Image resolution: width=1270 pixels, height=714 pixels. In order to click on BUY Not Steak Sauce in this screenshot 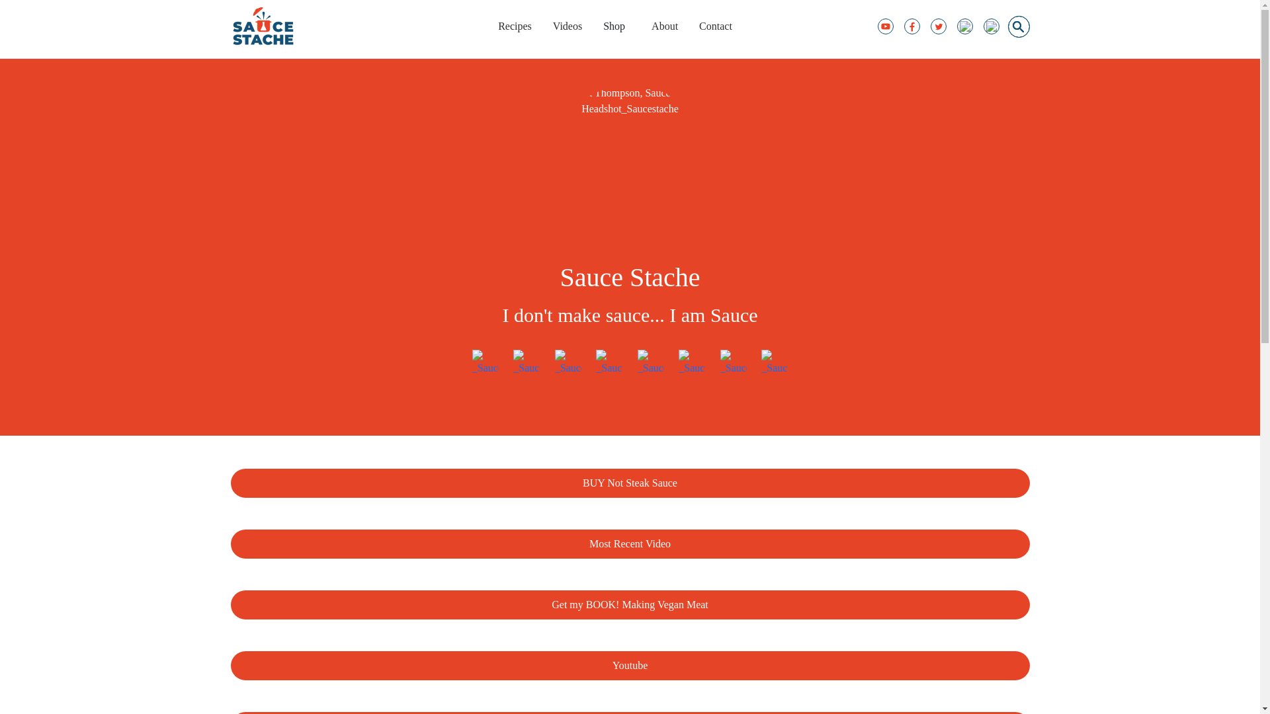, I will do `click(629, 483)`.